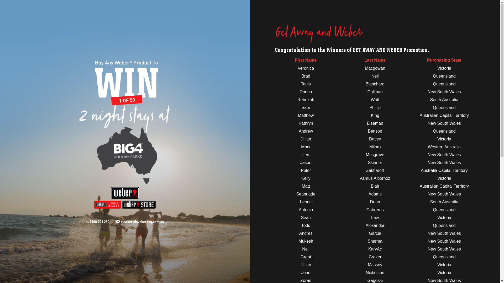  Describe the element at coordinates (101, 222) in the screenshot. I see `1300 301 290` at that location.